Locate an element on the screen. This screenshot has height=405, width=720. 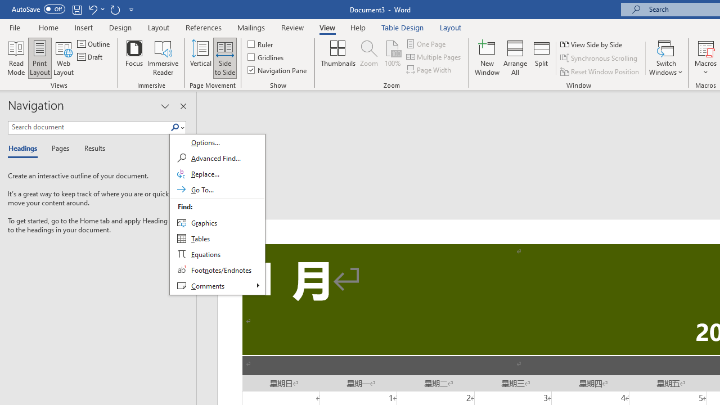
Side to Side is located at coordinates (225, 57).